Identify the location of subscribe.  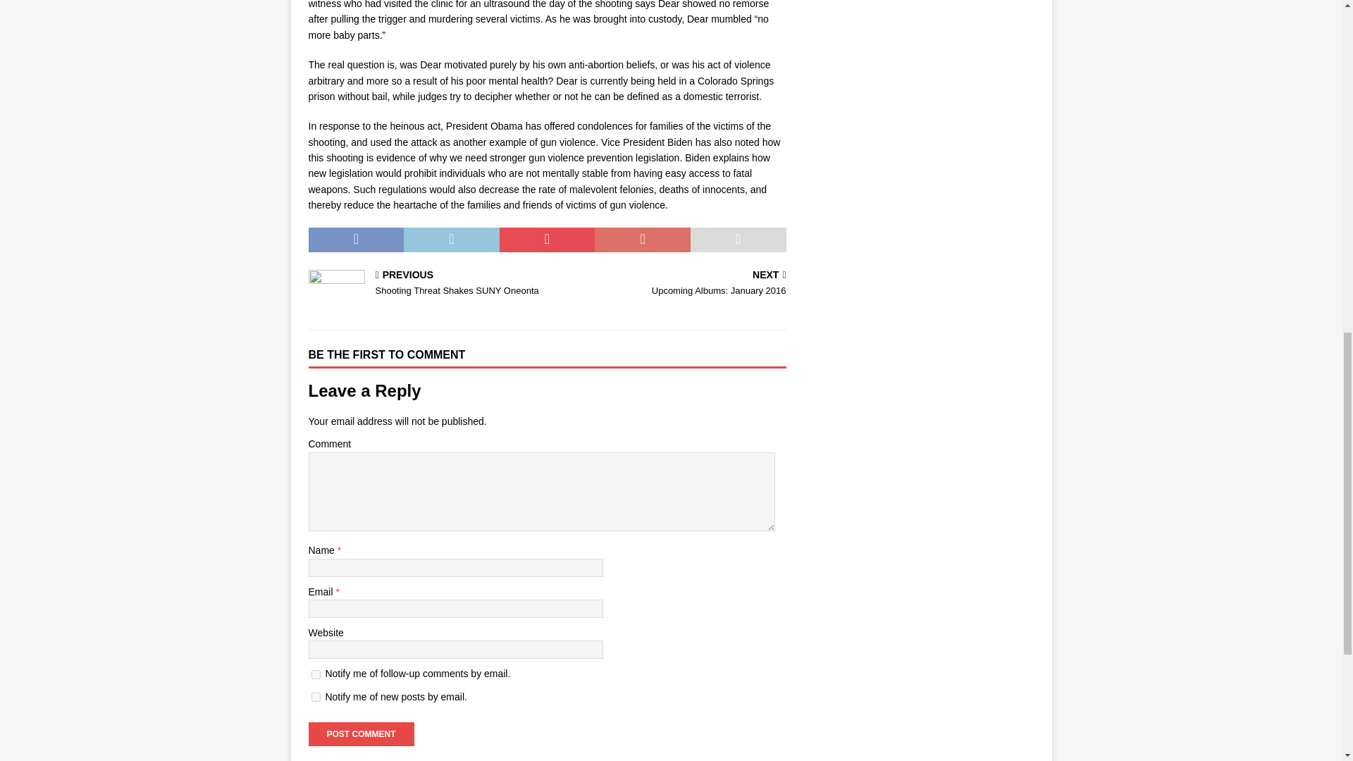
(316, 696).